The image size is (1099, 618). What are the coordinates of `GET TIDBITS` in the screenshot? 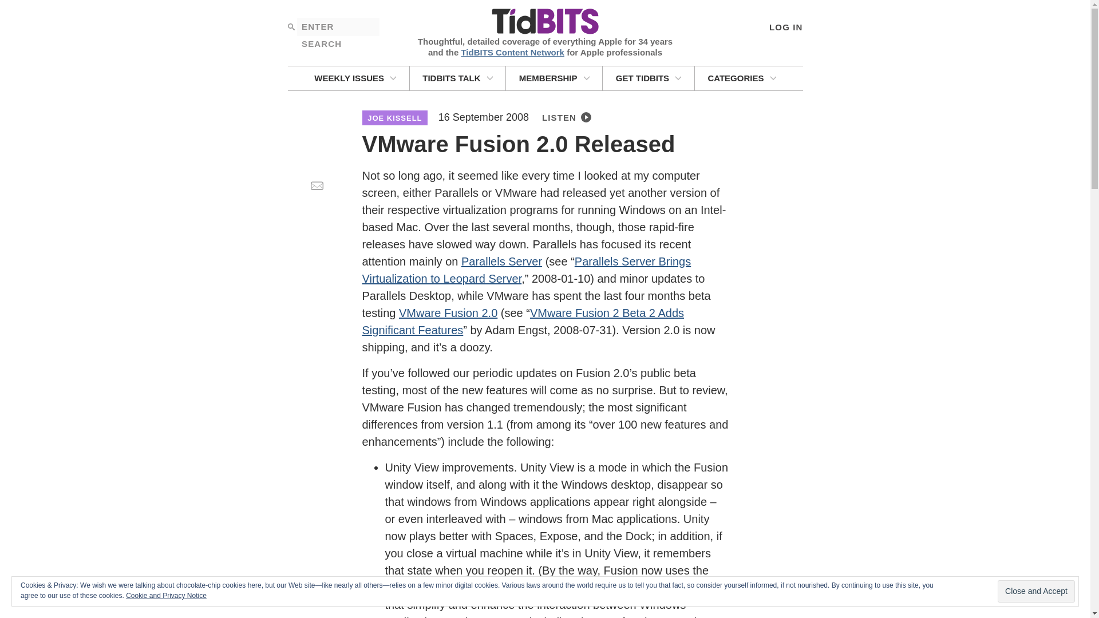 It's located at (648, 78).